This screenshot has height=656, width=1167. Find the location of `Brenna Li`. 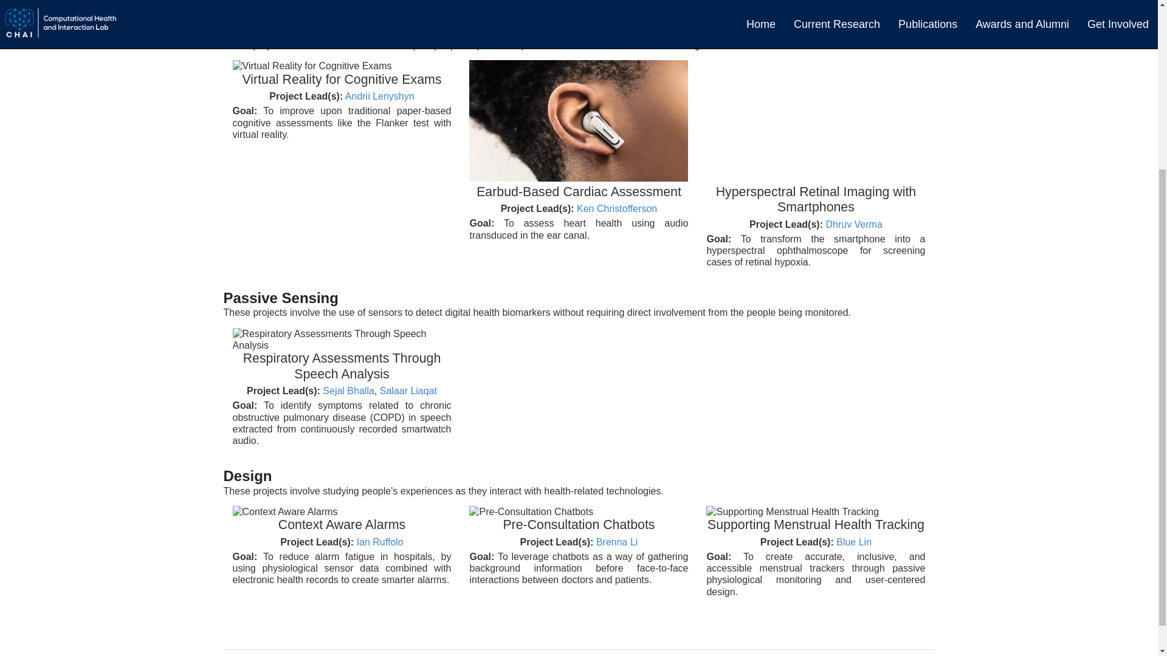

Brenna Li is located at coordinates (618, 542).